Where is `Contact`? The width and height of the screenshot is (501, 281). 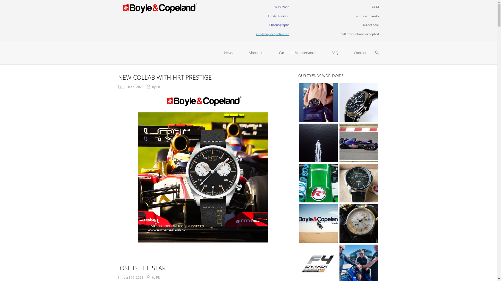
Contact is located at coordinates (360, 53).